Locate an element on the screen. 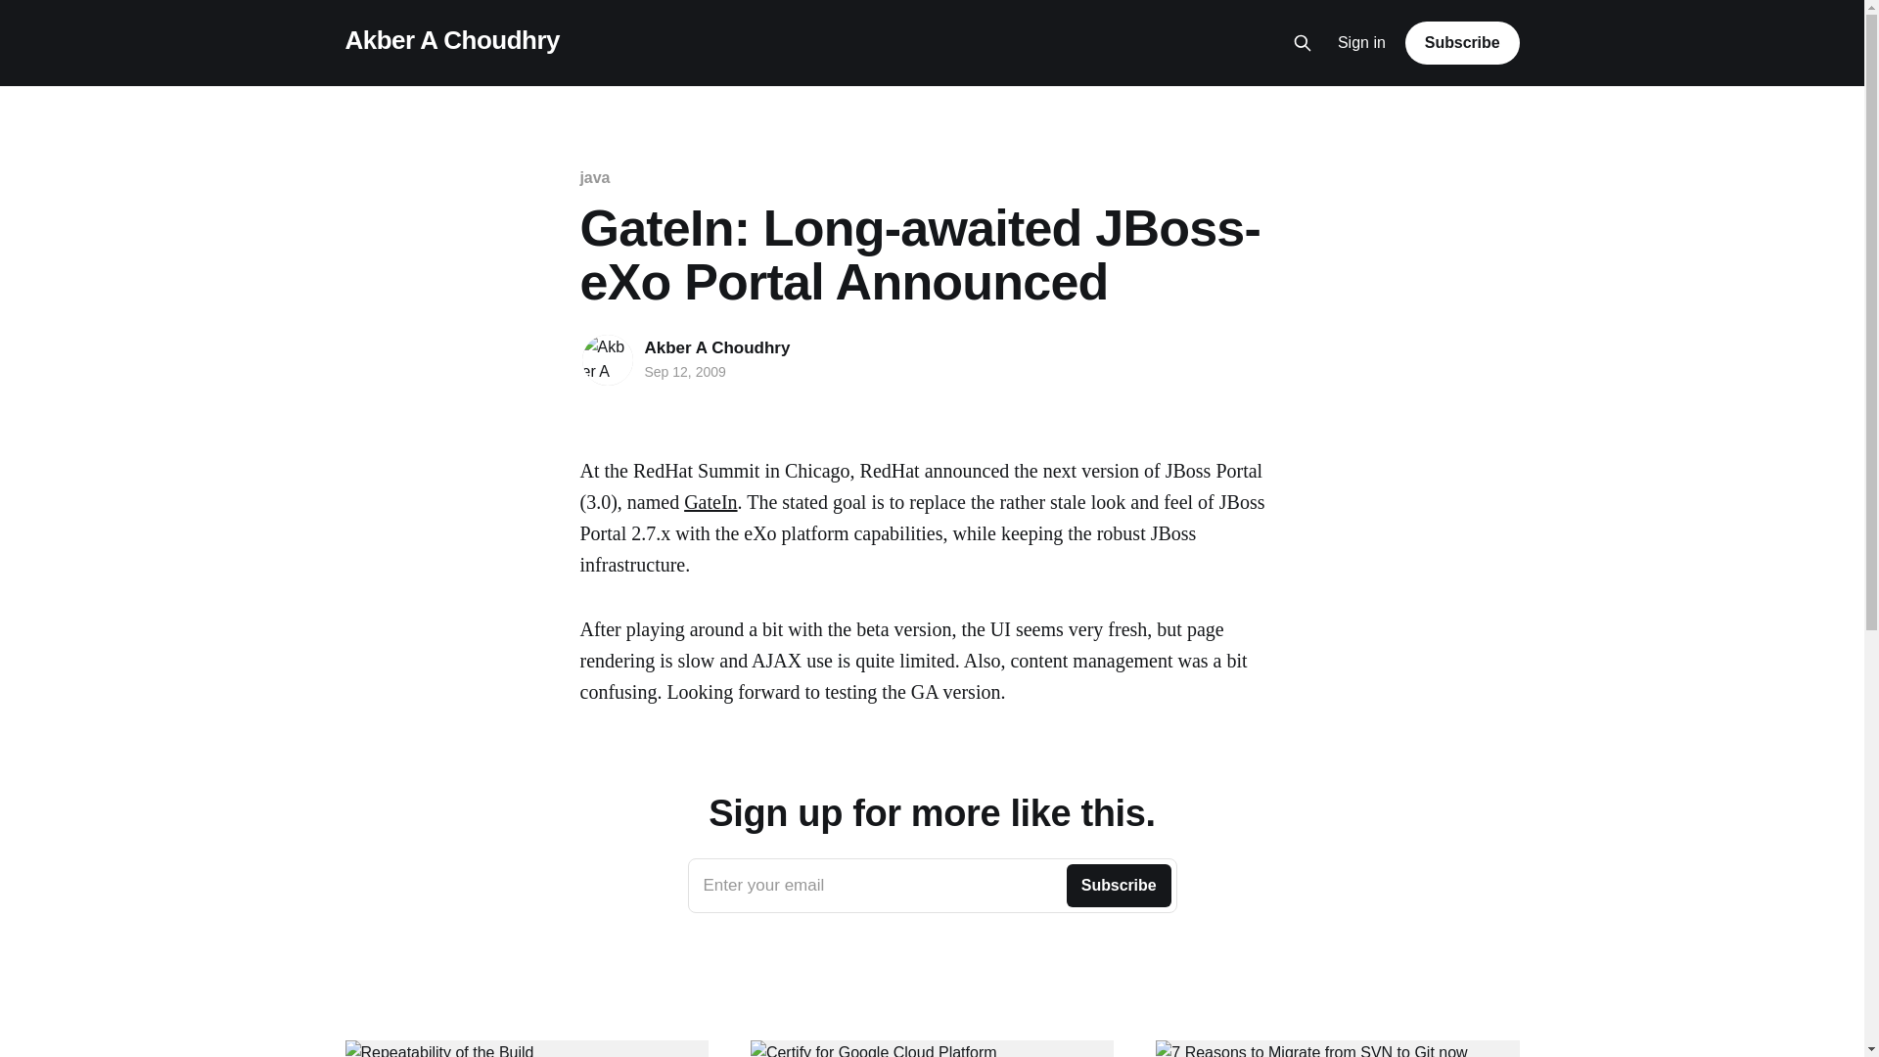 This screenshot has height=1057, width=1879. Subscribe is located at coordinates (932, 885).